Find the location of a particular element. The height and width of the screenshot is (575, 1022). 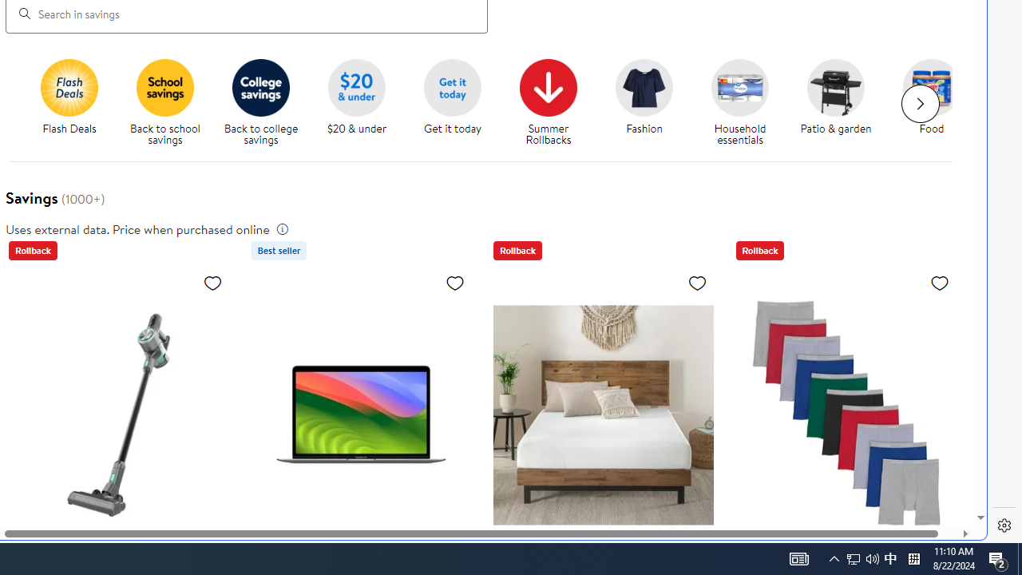

legal information is located at coordinates (283, 228).